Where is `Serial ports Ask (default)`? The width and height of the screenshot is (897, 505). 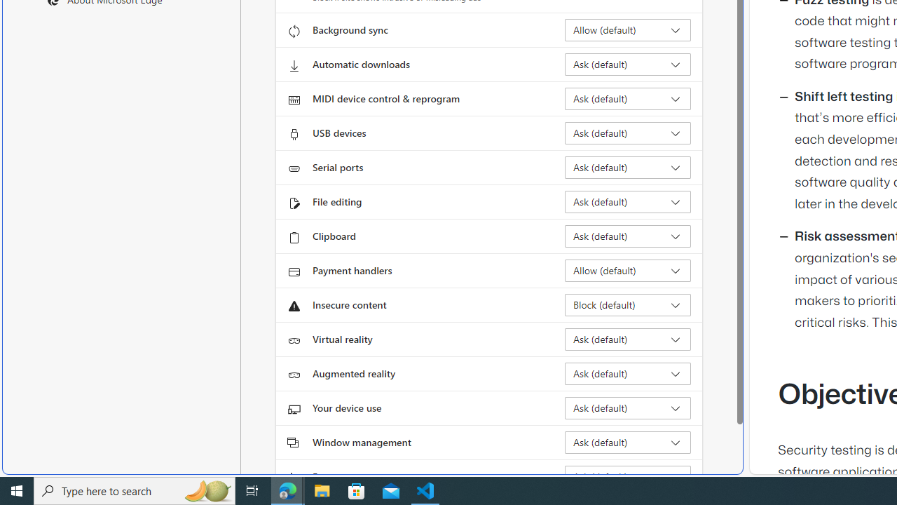 Serial ports Ask (default) is located at coordinates (628, 167).